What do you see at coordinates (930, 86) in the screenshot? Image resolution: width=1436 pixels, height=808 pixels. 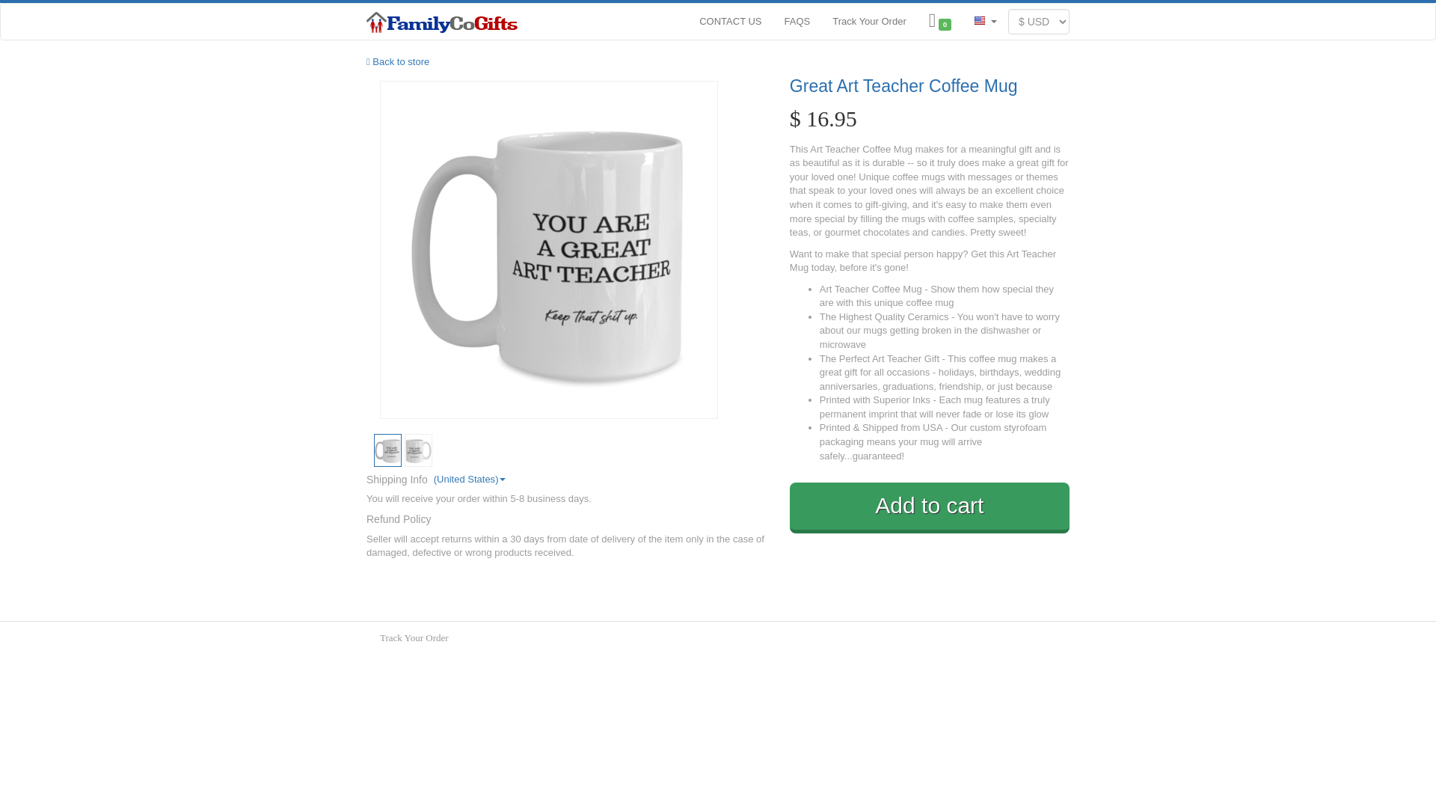 I see `Great Art Teacher Coffee Mug` at bounding box center [930, 86].